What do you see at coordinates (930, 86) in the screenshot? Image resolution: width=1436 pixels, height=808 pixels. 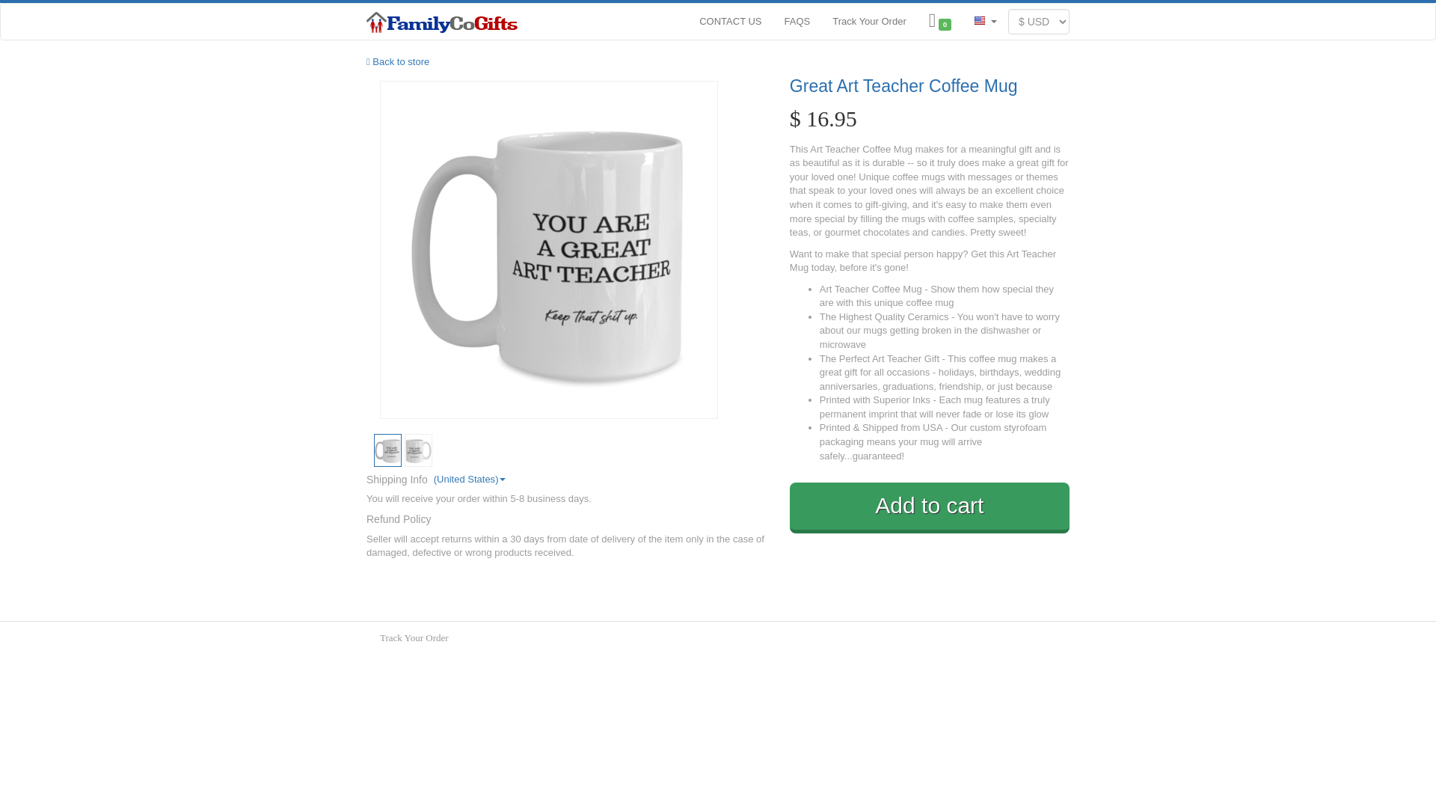 I see `Great Art Teacher Coffee Mug` at bounding box center [930, 86].